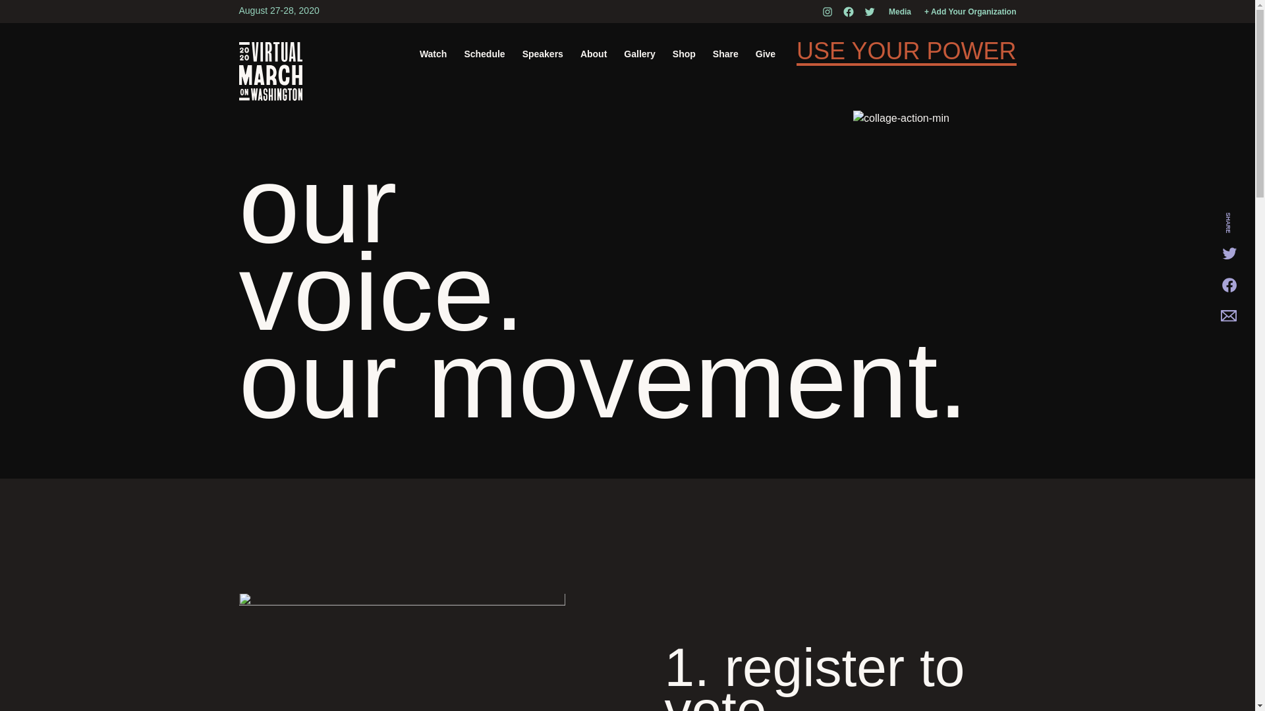 Image resolution: width=1265 pixels, height=711 pixels. Describe the element at coordinates (870, 12) in the screenshot. I see `Twitter` at that location.